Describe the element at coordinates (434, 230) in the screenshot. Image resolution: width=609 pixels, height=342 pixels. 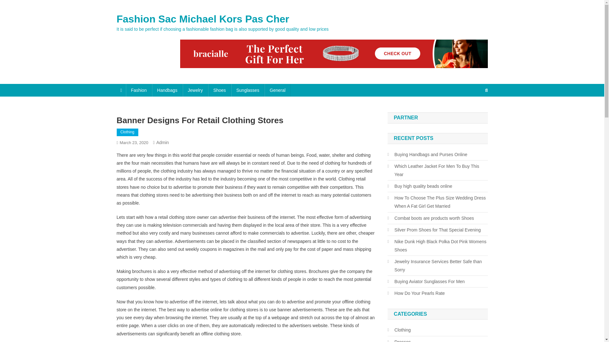
I see `Silver Prom Shoes for That Special Evening` at that location.